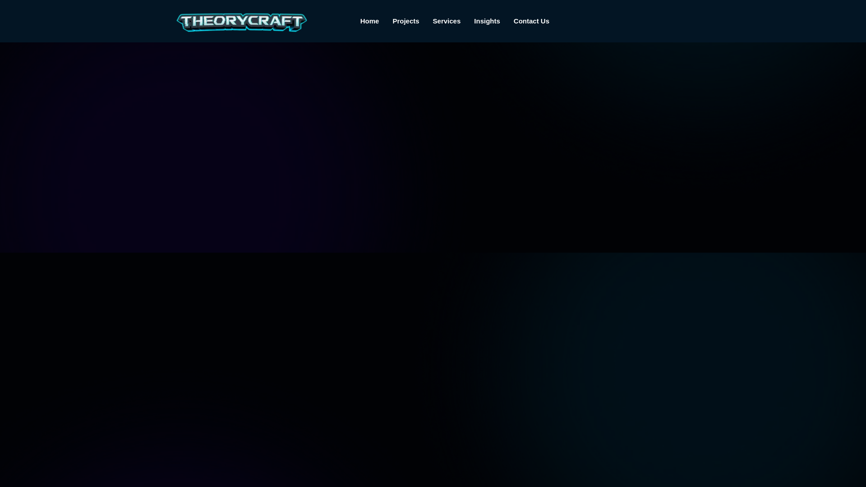 This screenshot has width=866, height=487. What do you see at coordinates (487, 21) in the screenshot?
I see `Insights` at bounding box center [487, 21].